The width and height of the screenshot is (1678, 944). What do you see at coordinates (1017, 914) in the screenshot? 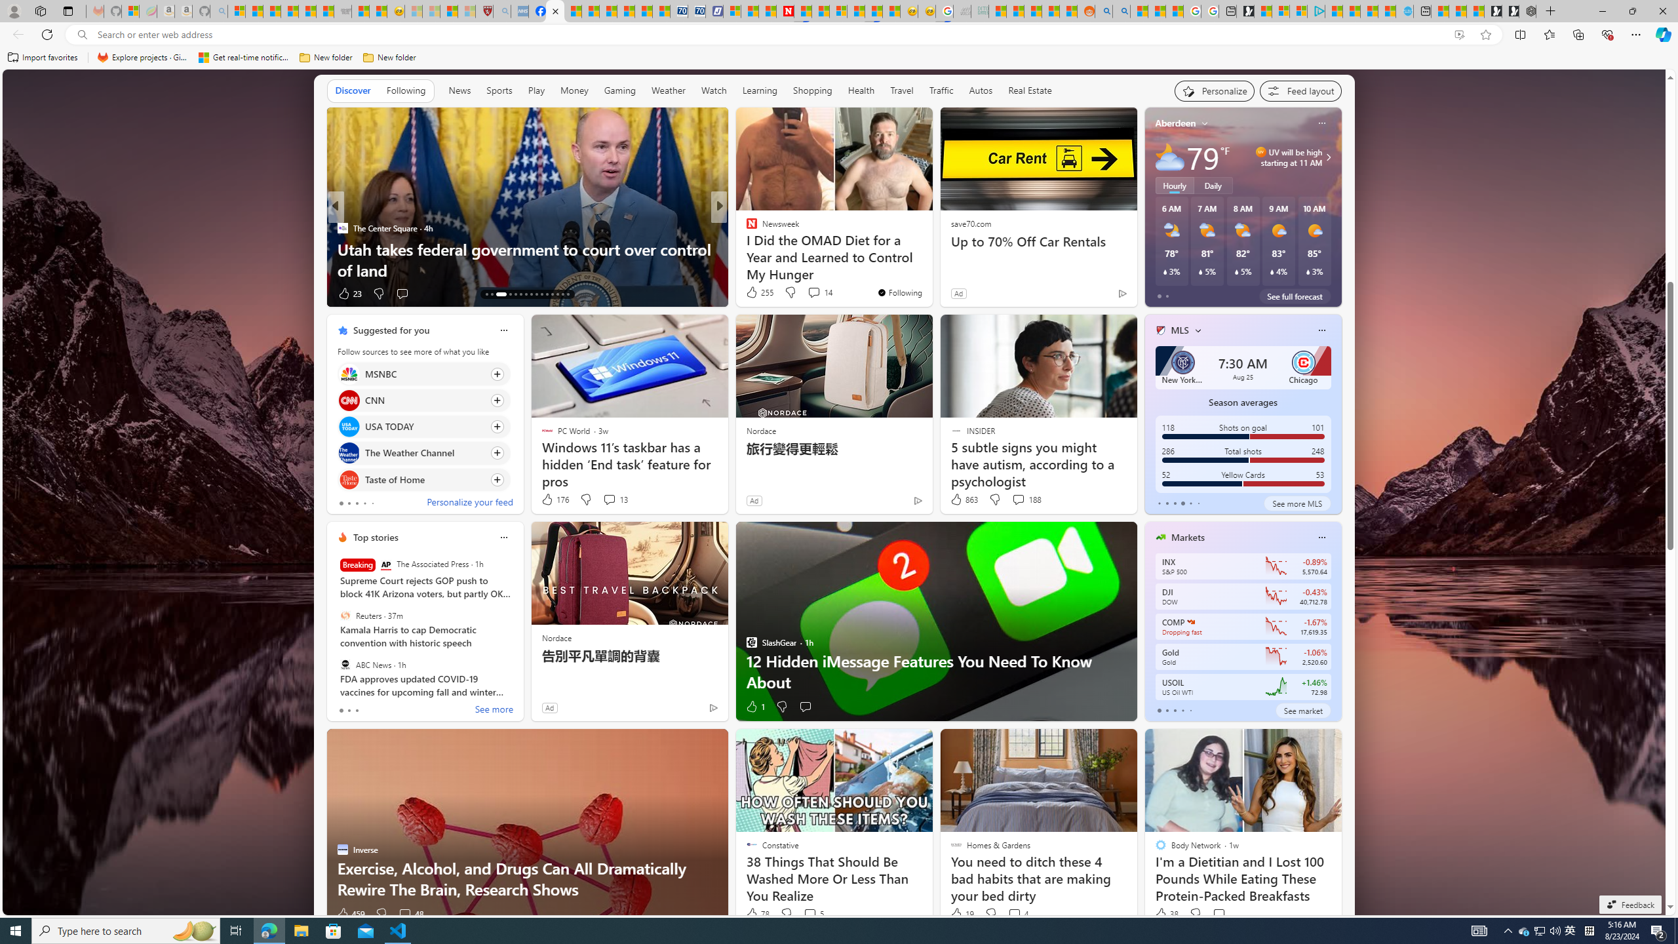
I see `View comments 4 Comment` at bounding box center [1017, 914].